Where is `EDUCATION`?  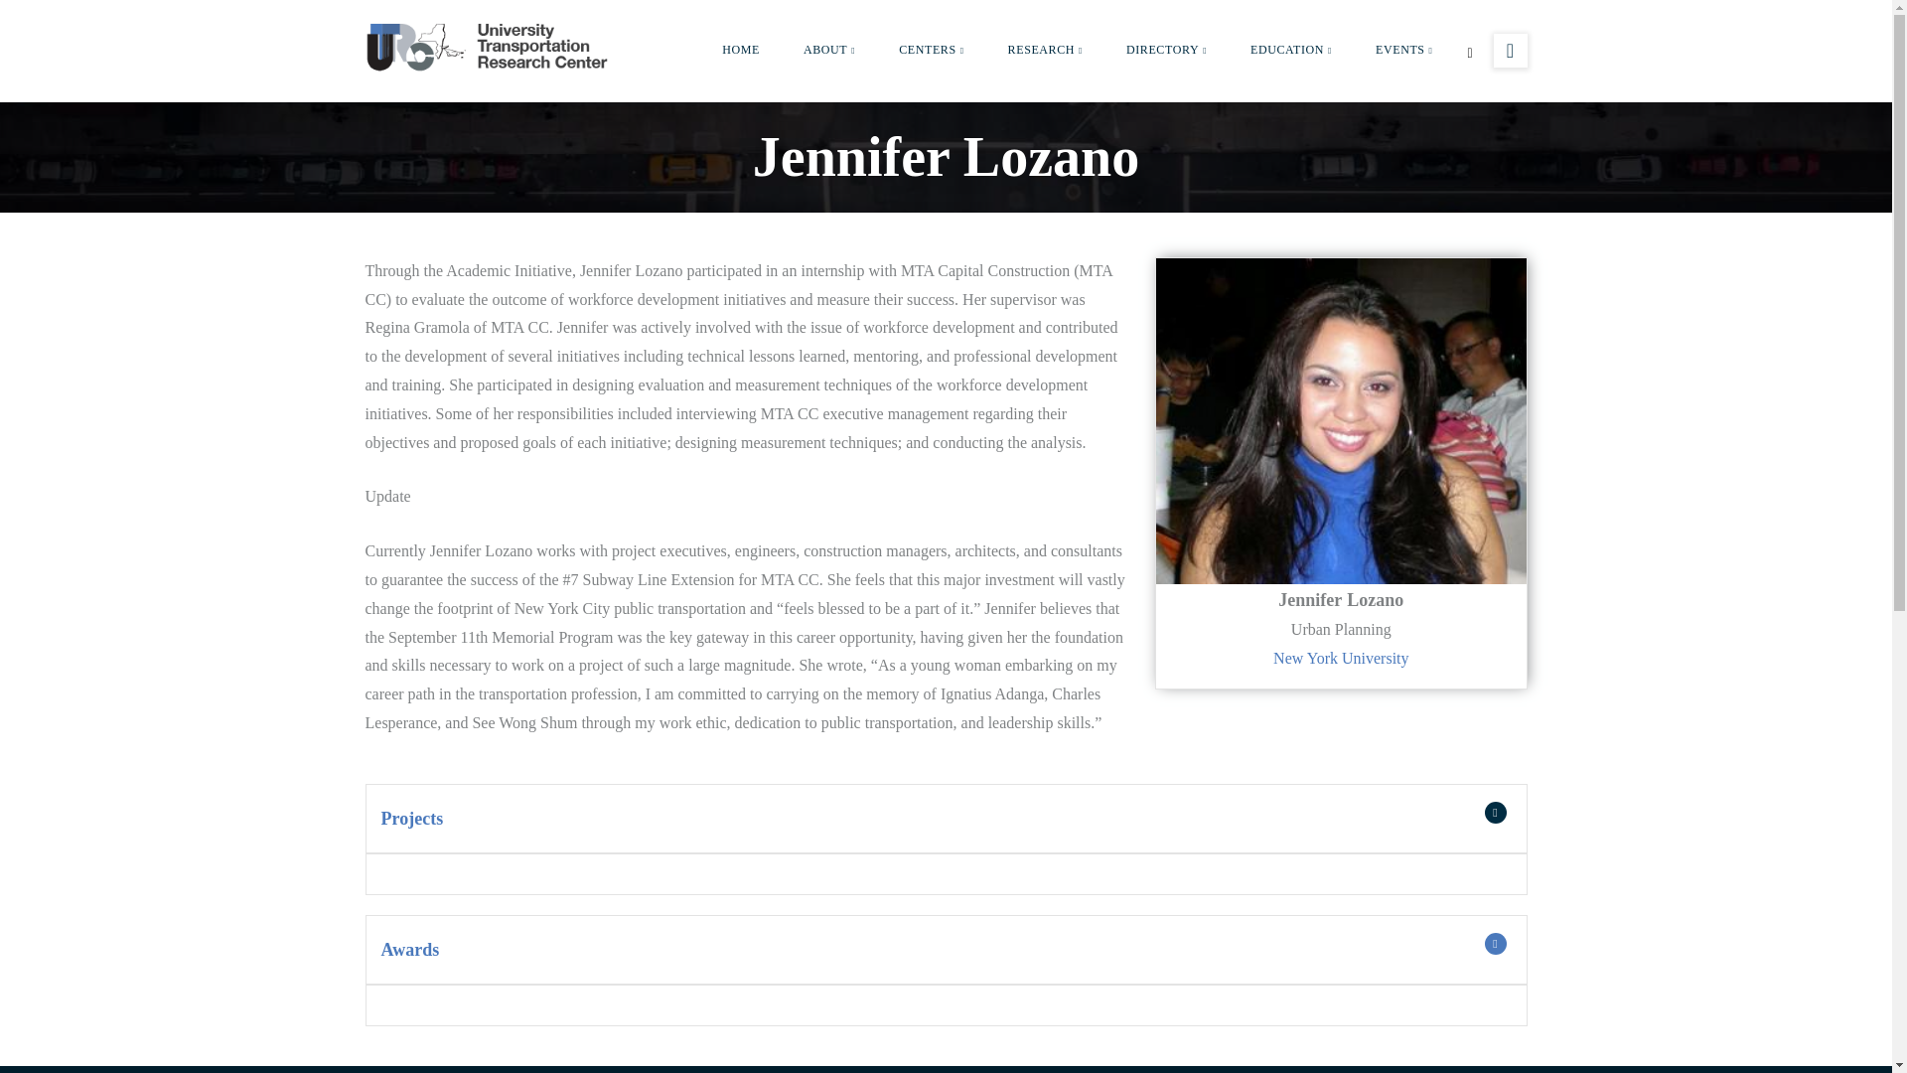 EDUCATION is located at coordinates (1291, 50).